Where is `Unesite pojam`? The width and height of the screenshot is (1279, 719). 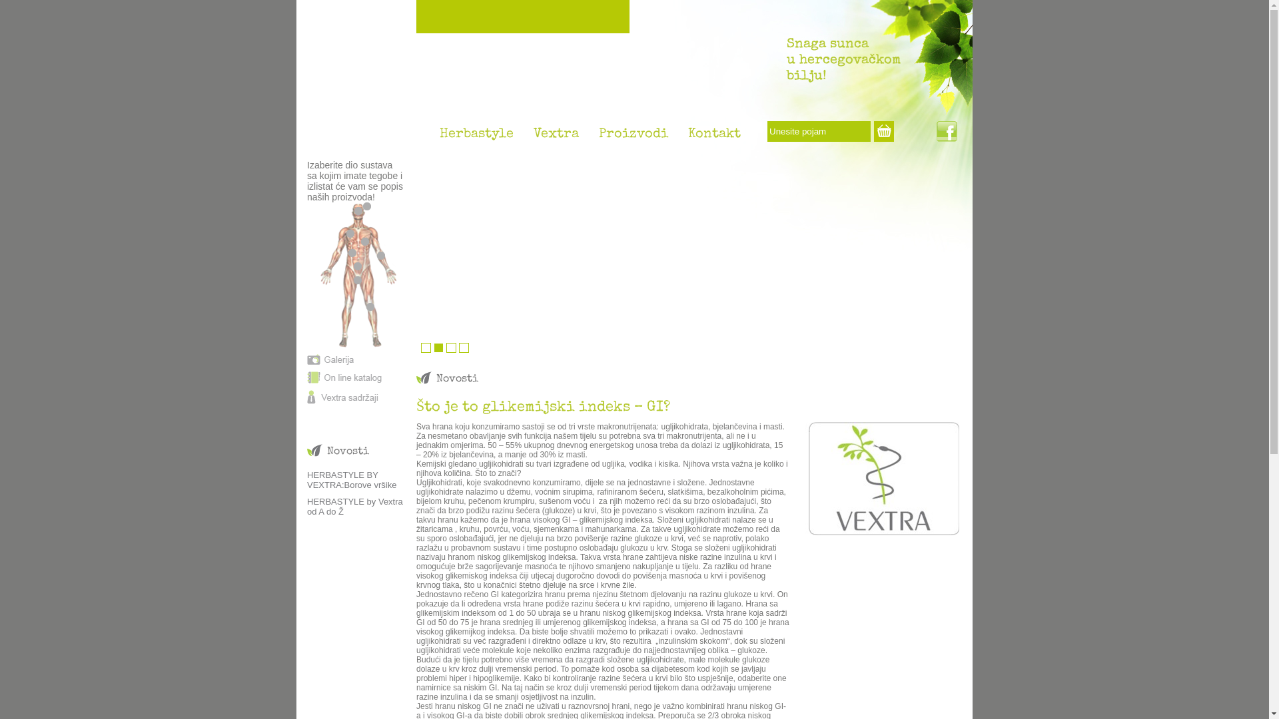 Unesite pojam is located at coordinates (819, 132).